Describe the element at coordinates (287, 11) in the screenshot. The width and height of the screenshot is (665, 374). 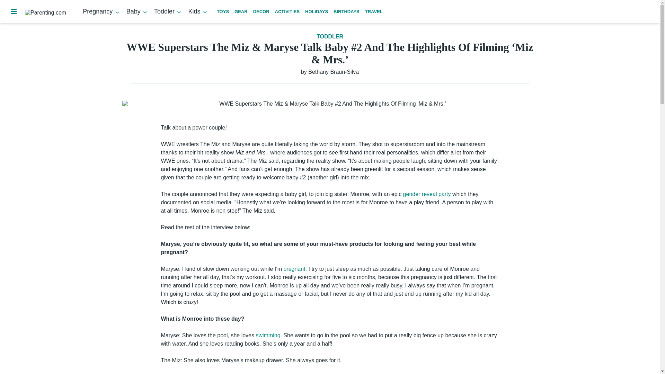
I see `ACTIVITIES` at that location.